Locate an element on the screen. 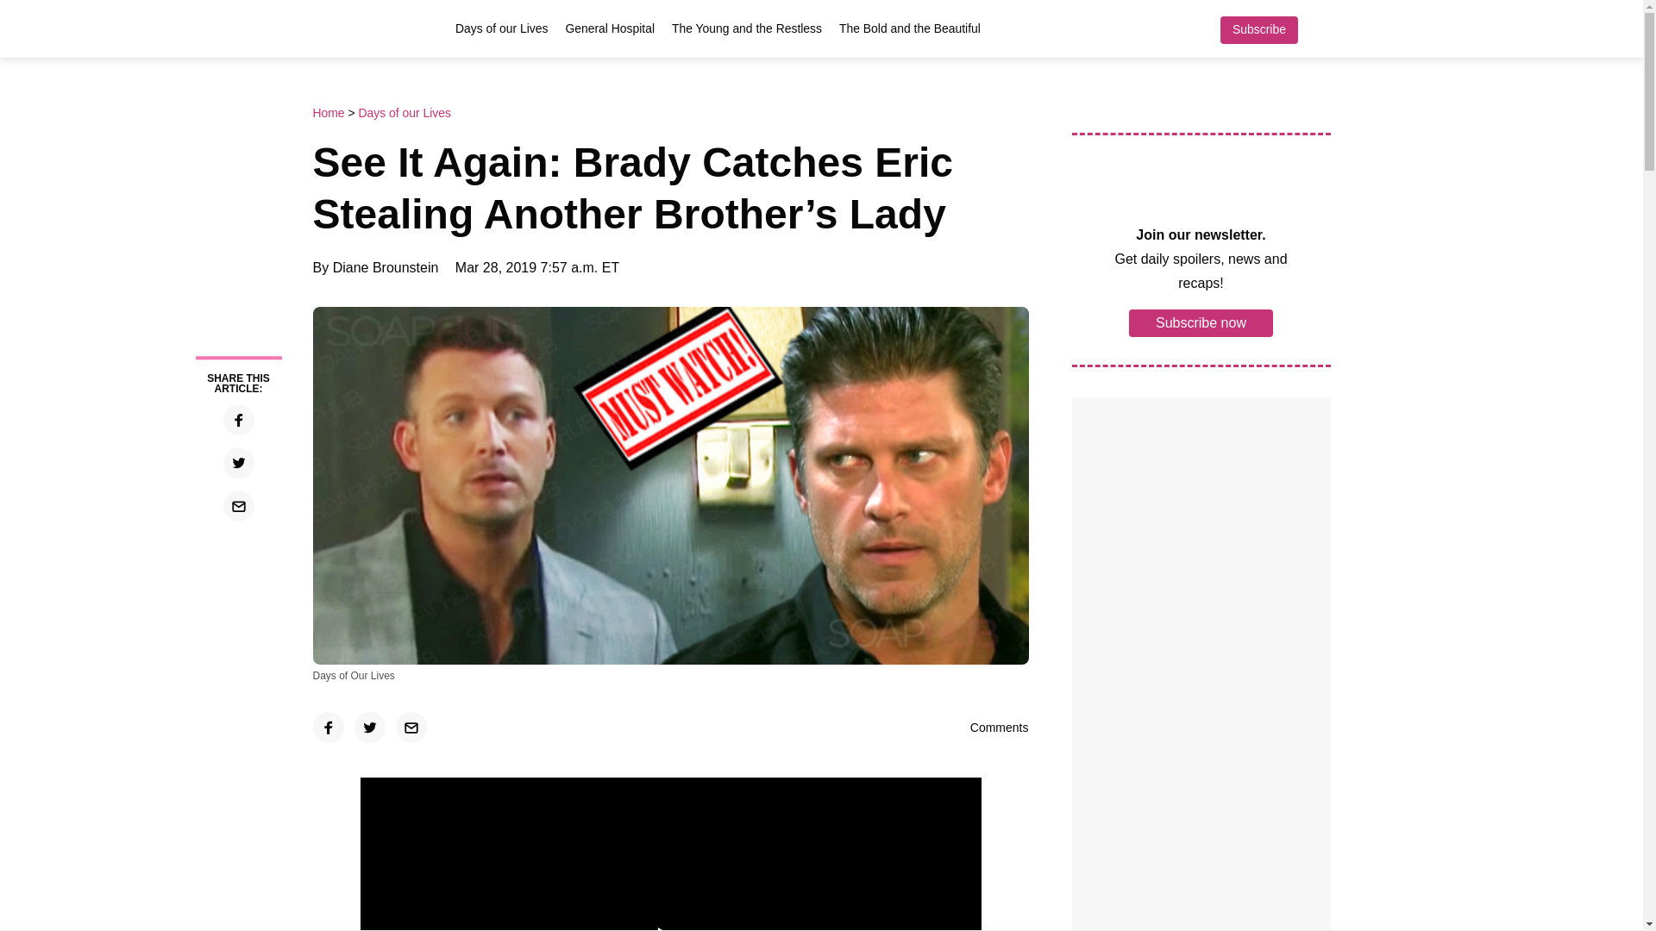 Image resolution: width=1656 pixels, height=931 pixels. Diane Brounstein is located at coordinates (385, 267).